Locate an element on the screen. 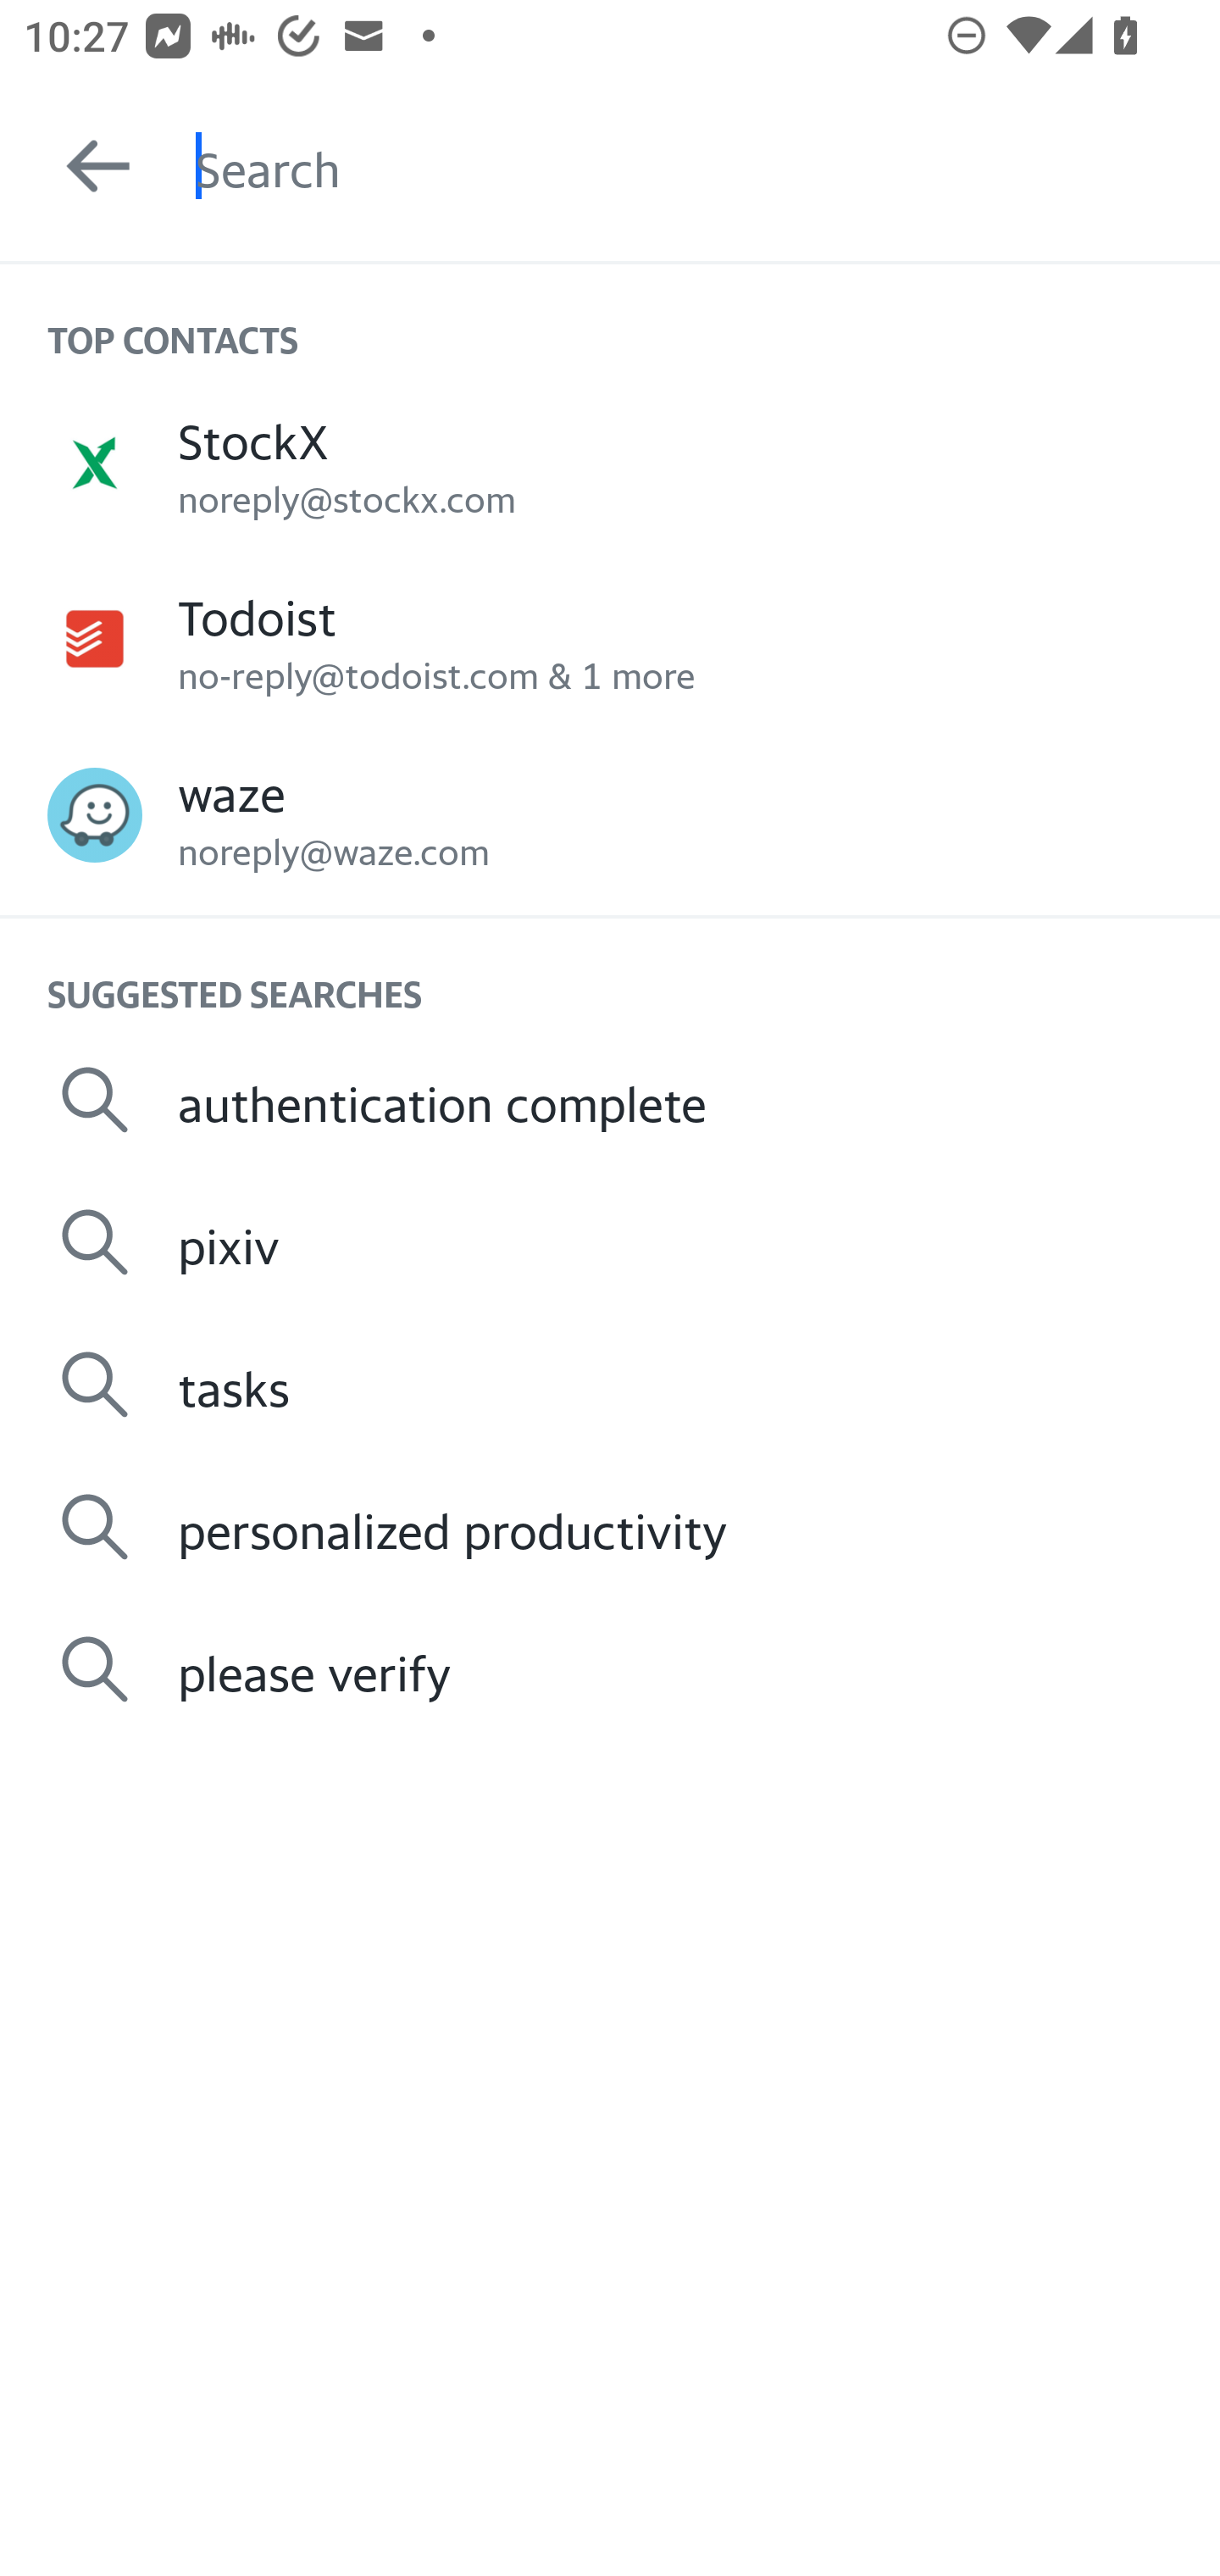 The image size is (1220, 2576). Suggested searches please verify is located at coordinates (610, 1669).